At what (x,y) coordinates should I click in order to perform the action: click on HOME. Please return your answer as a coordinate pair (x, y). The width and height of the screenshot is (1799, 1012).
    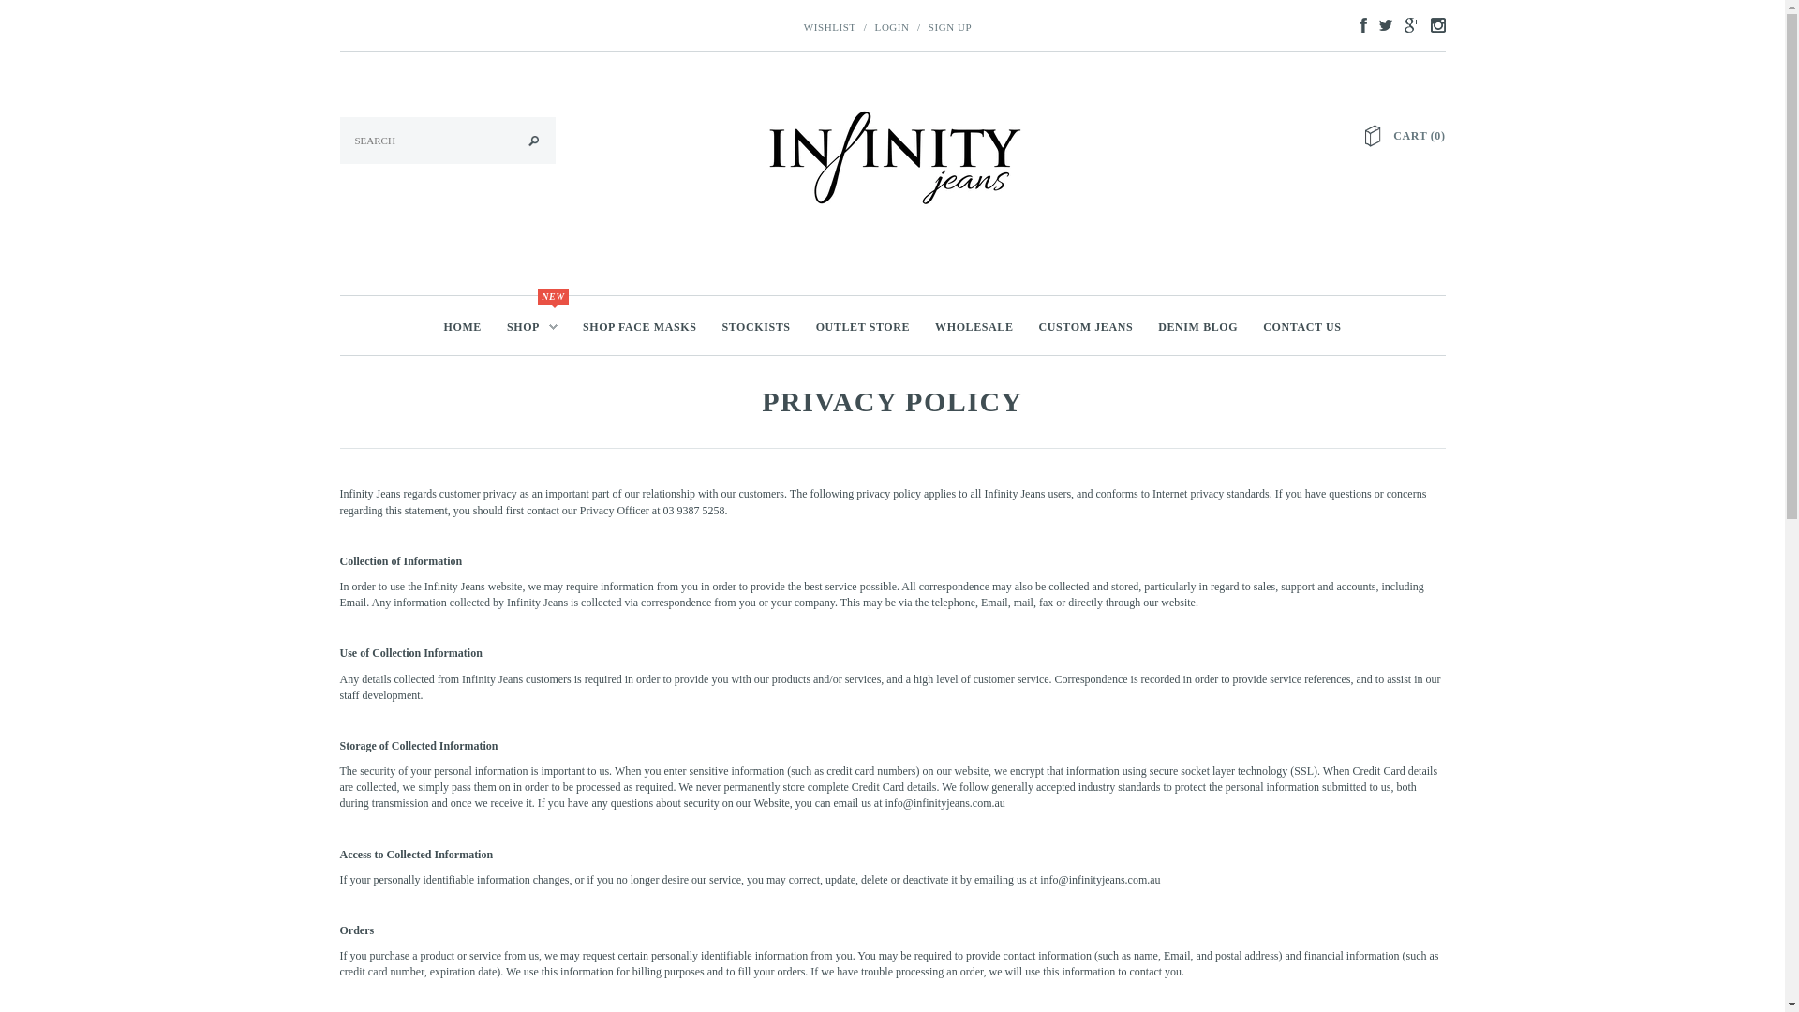
    Looking at the image, I should click on (463, 326).